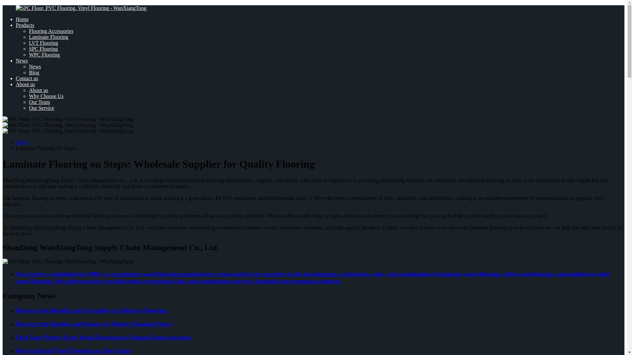  What do you see at coordinates (38, 90) in the screenshot?
I see `About us` at bounding box center [38, 90].